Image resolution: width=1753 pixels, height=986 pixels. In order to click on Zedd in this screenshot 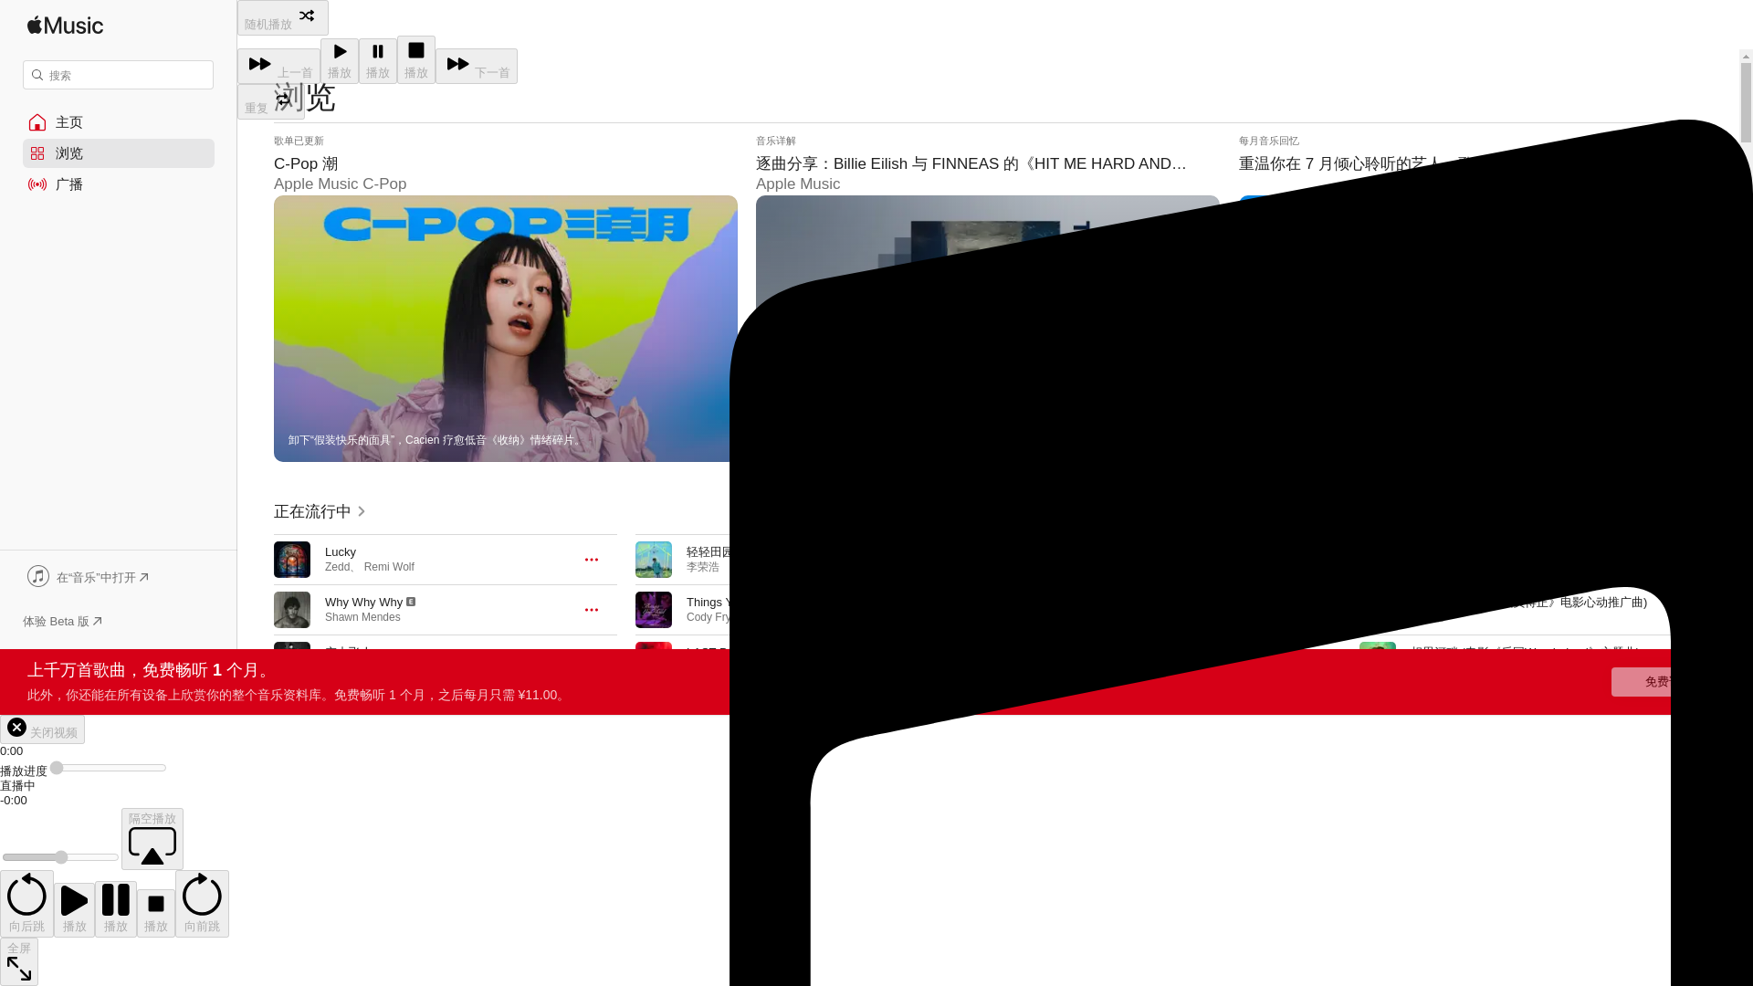, I will do `click(336, 566)`.